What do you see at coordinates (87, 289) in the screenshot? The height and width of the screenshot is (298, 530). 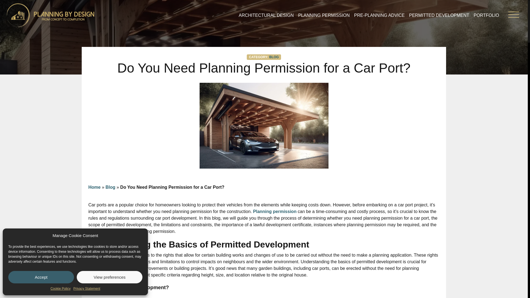 I see `Privacy Statement` at bounding box center [87, 289].